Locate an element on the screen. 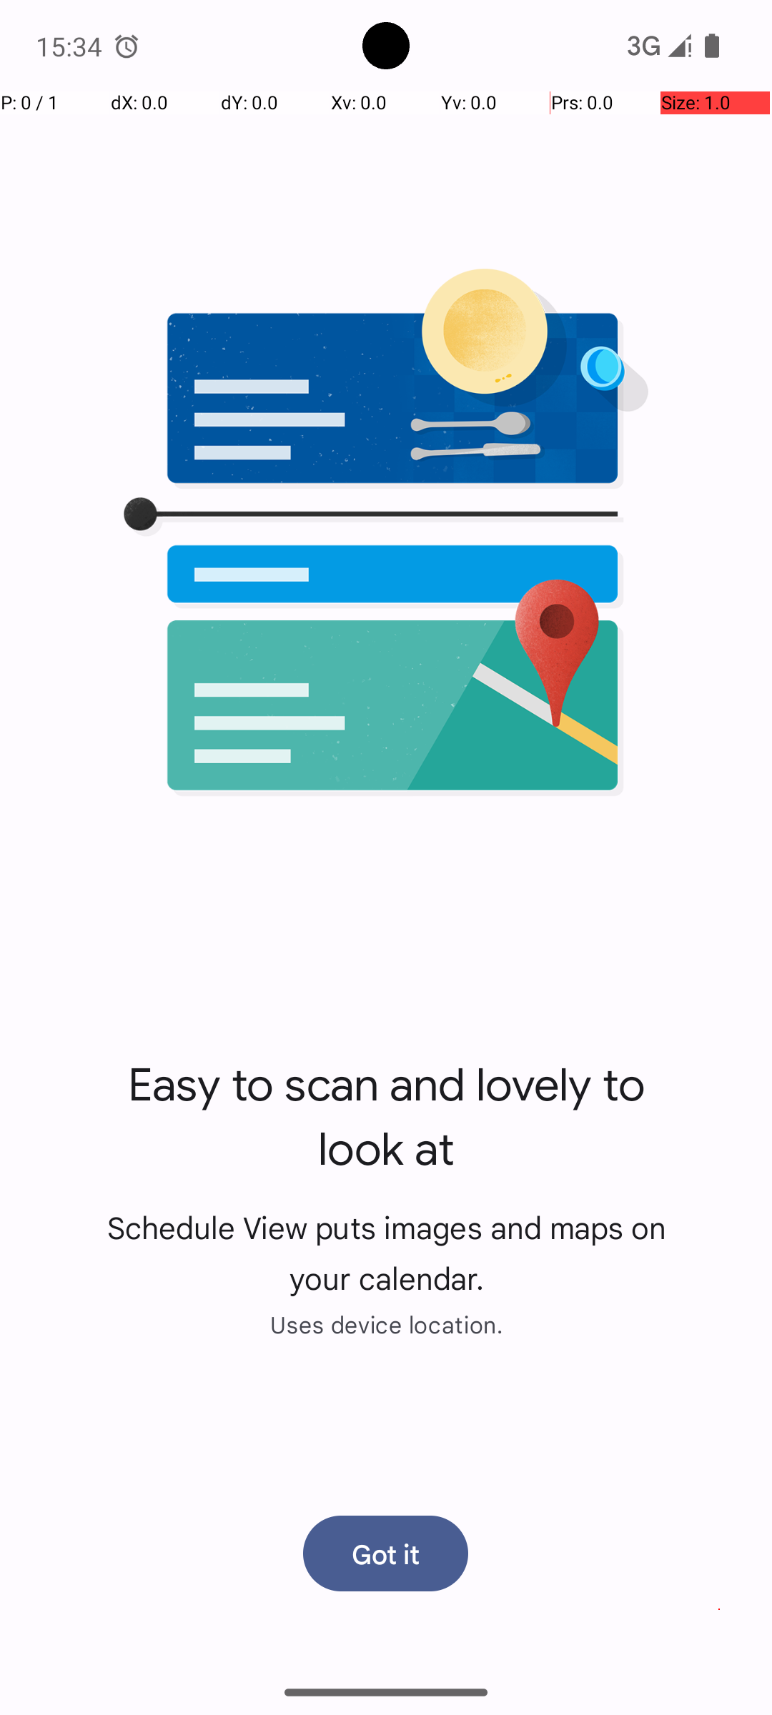  Got it is located at coordinates (386, 1554).